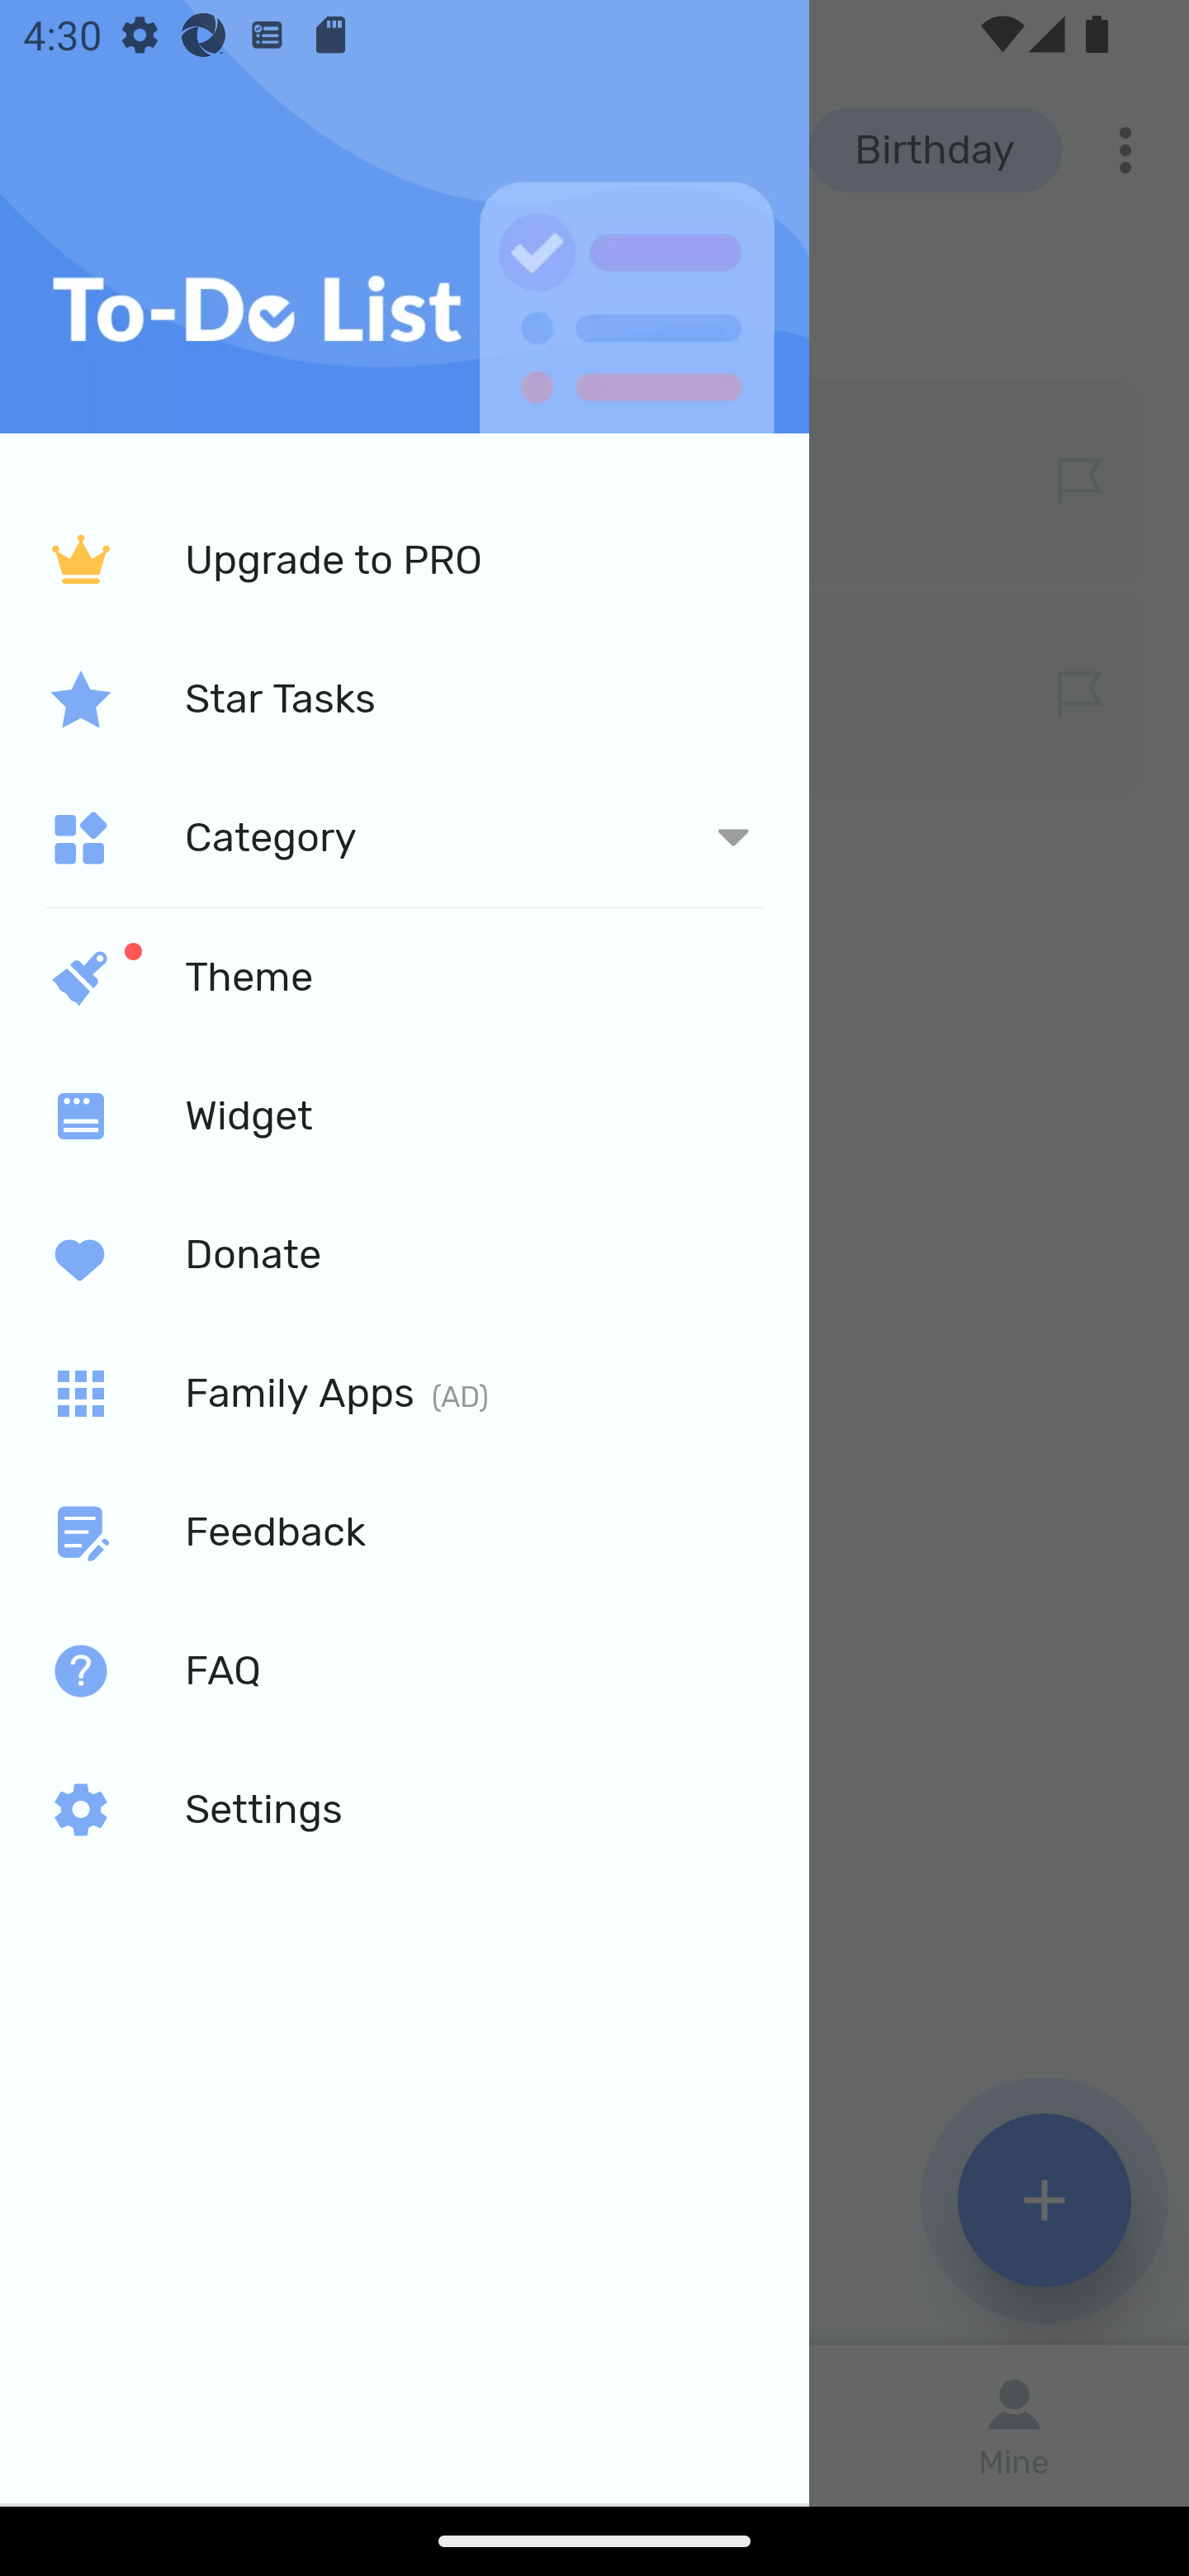  Describe the element at coordinates (405, 1671) in the screenshot. I see `FAQ` at that location.